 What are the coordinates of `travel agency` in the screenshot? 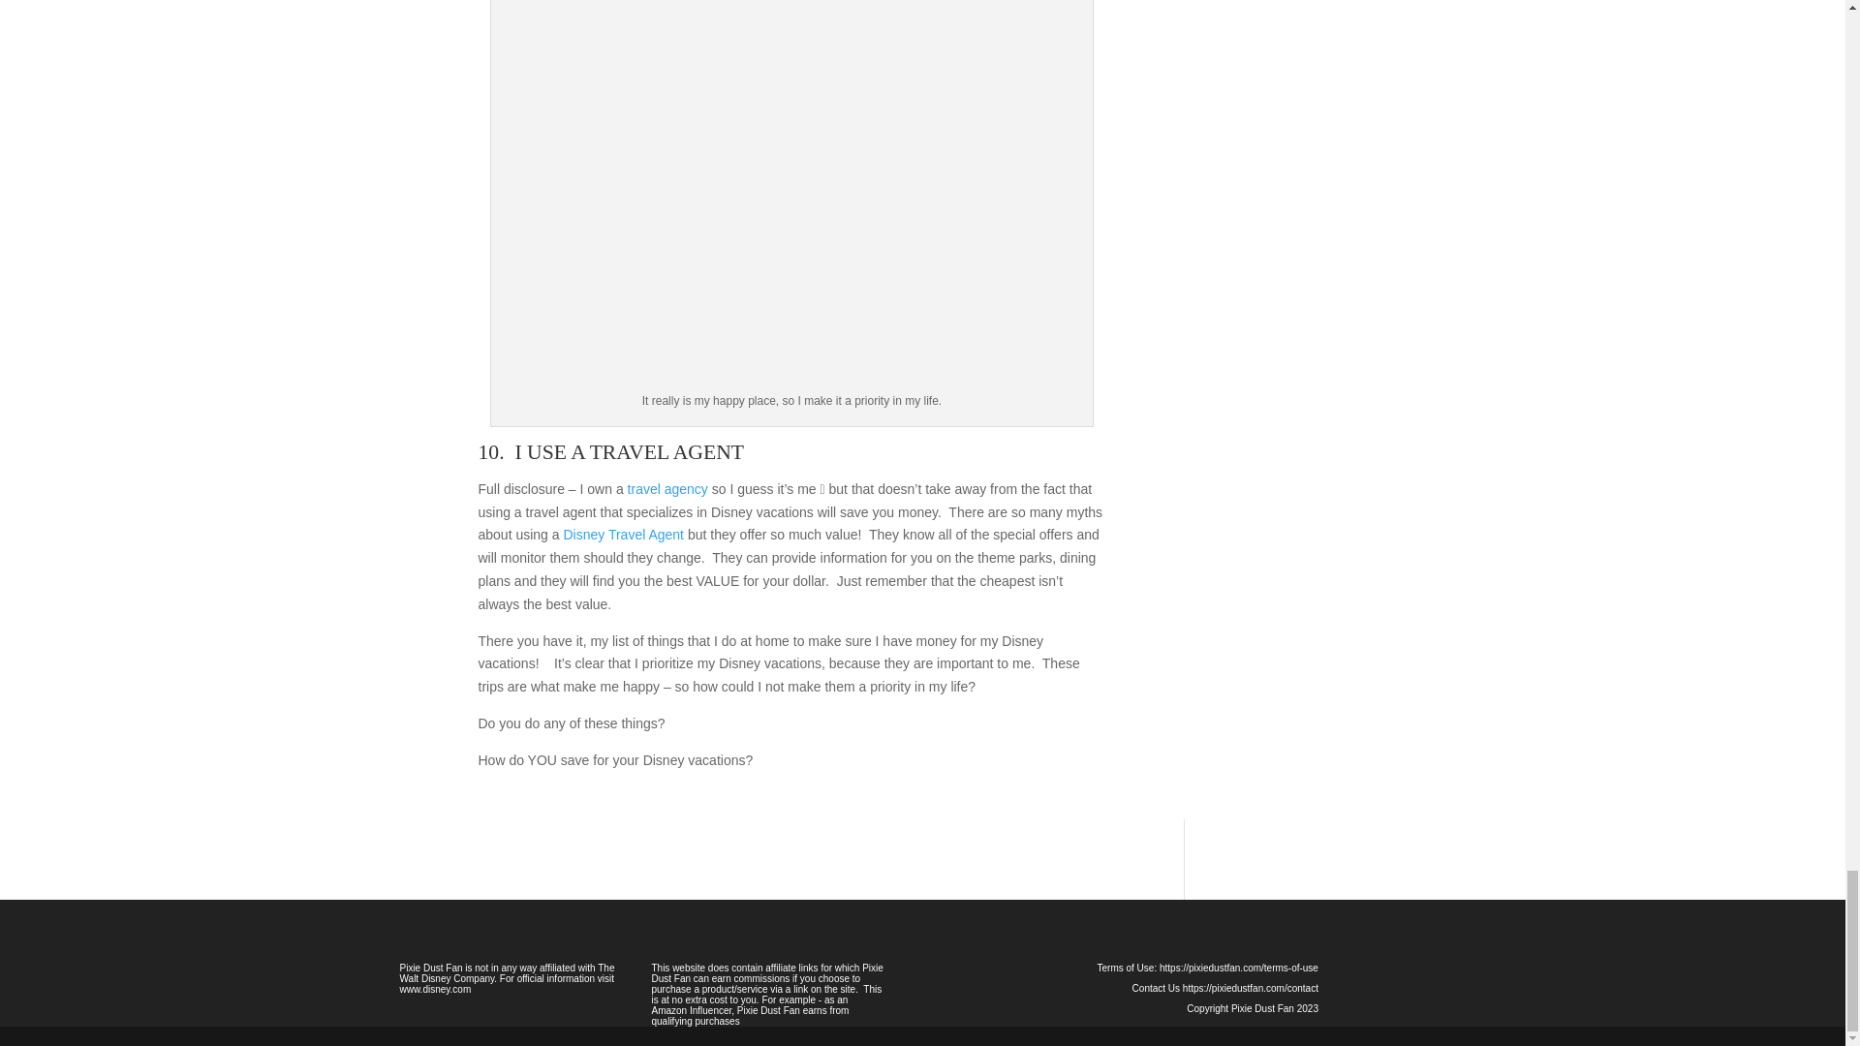 It's located at (668, 488).